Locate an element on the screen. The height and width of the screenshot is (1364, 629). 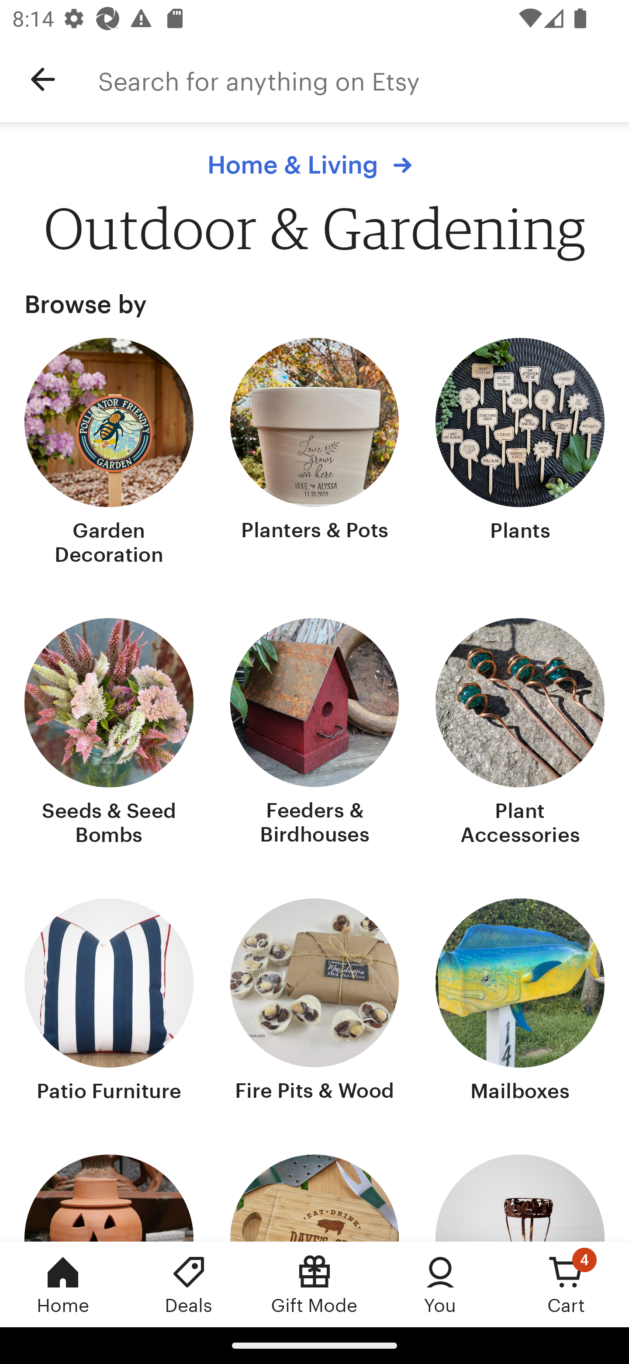
Home & Living is located at coordinates (314, 165).